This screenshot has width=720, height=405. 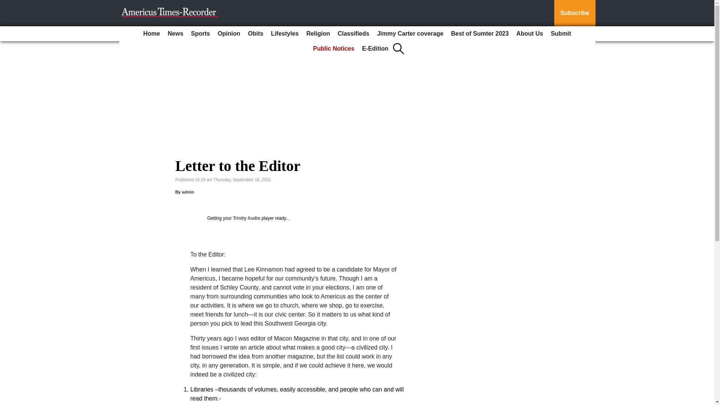 I want to click on Sports, so click(x=200, y=34).